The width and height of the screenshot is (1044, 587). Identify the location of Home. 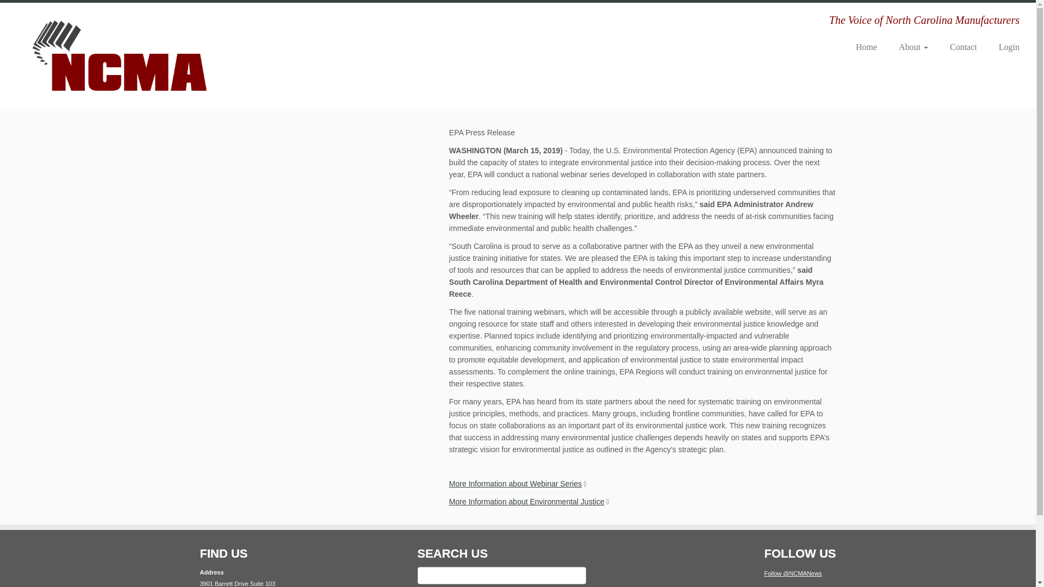
(866, 47).